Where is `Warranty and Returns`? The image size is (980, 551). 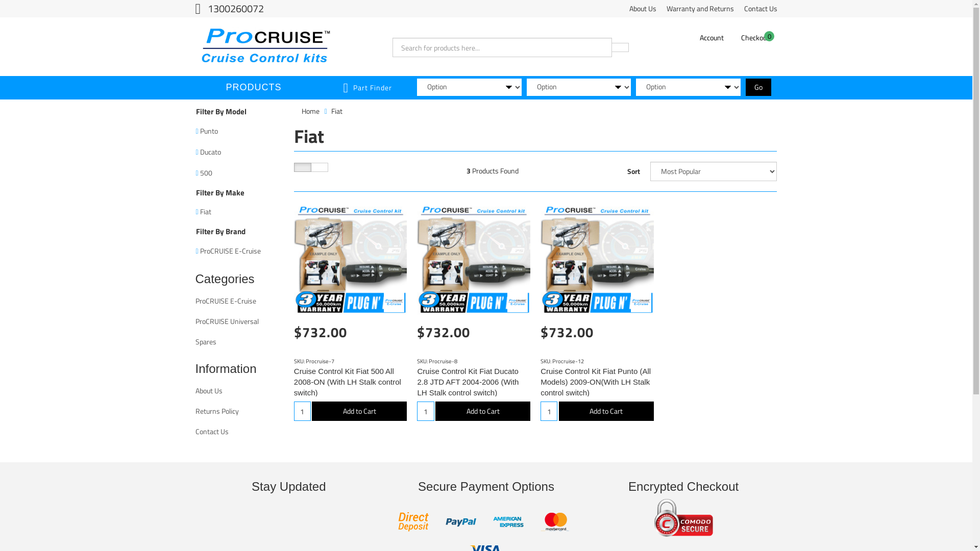 Warranty and Returns is located at coordinates (700, 9).